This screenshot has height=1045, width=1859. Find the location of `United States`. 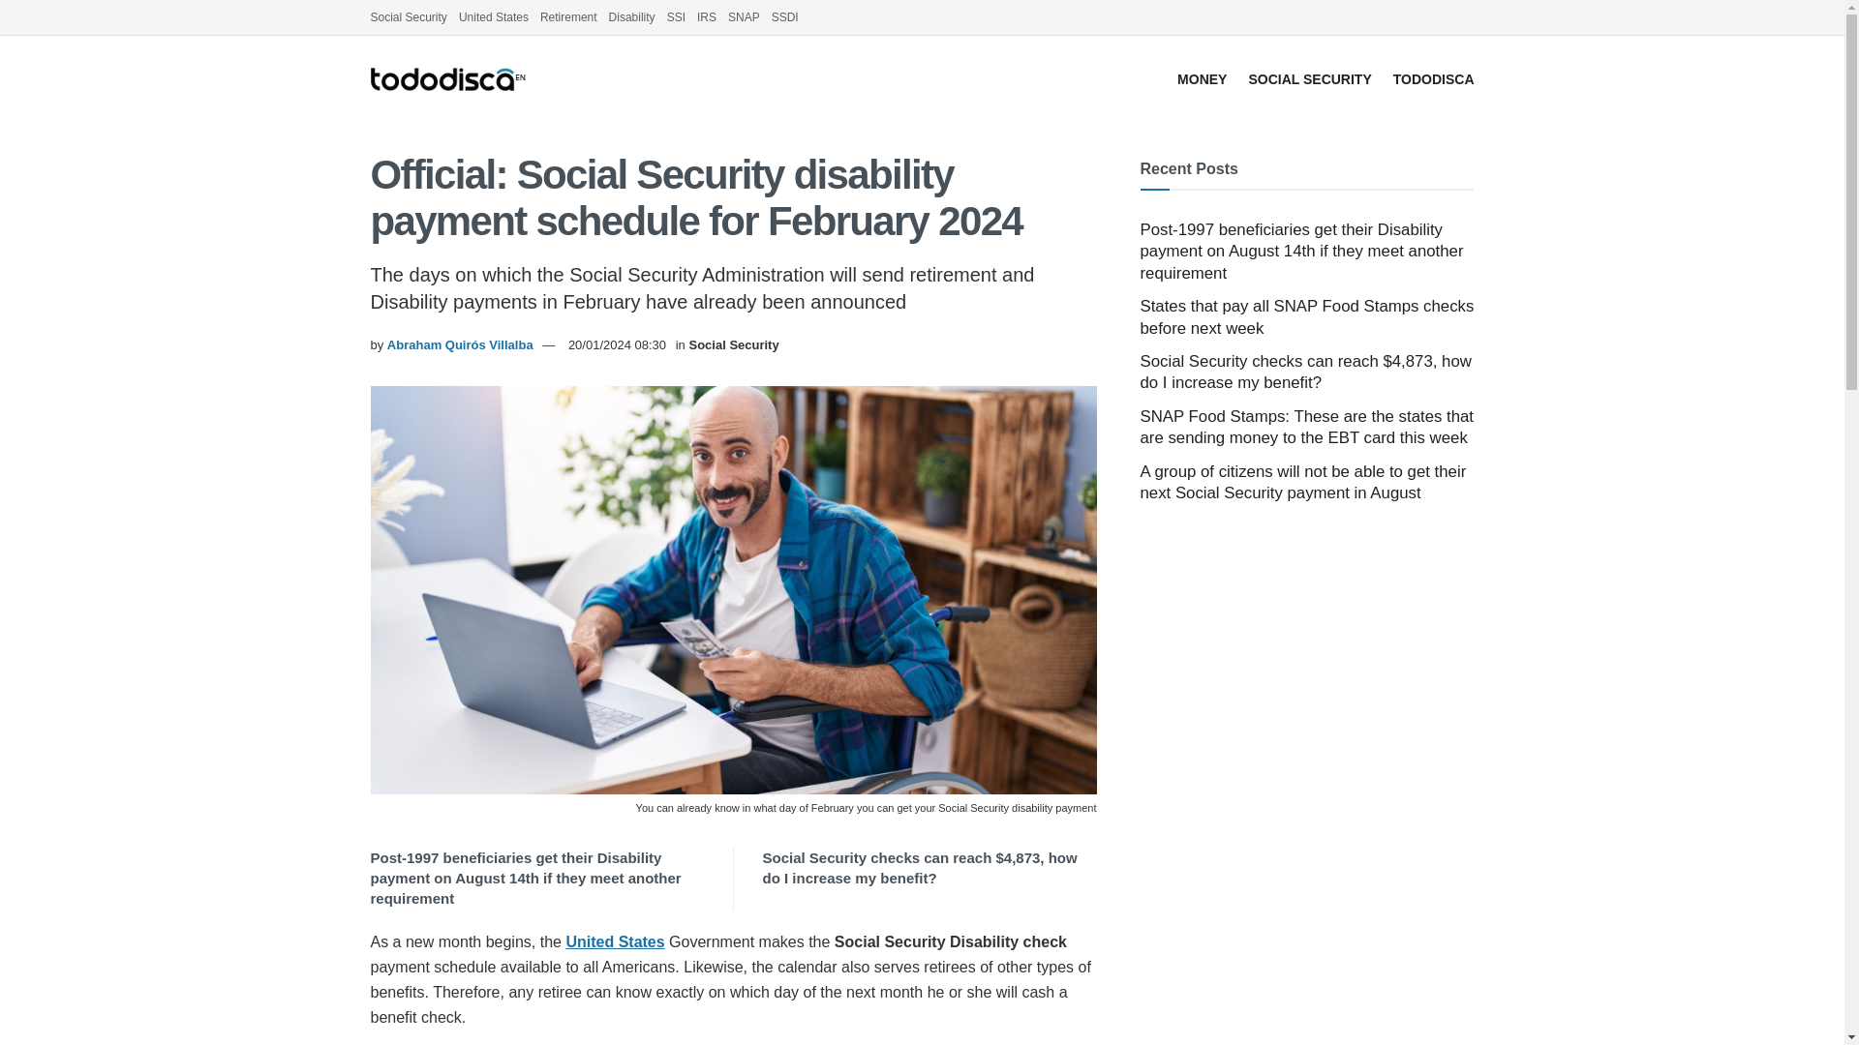

United States is located at coordinates (494, 17).